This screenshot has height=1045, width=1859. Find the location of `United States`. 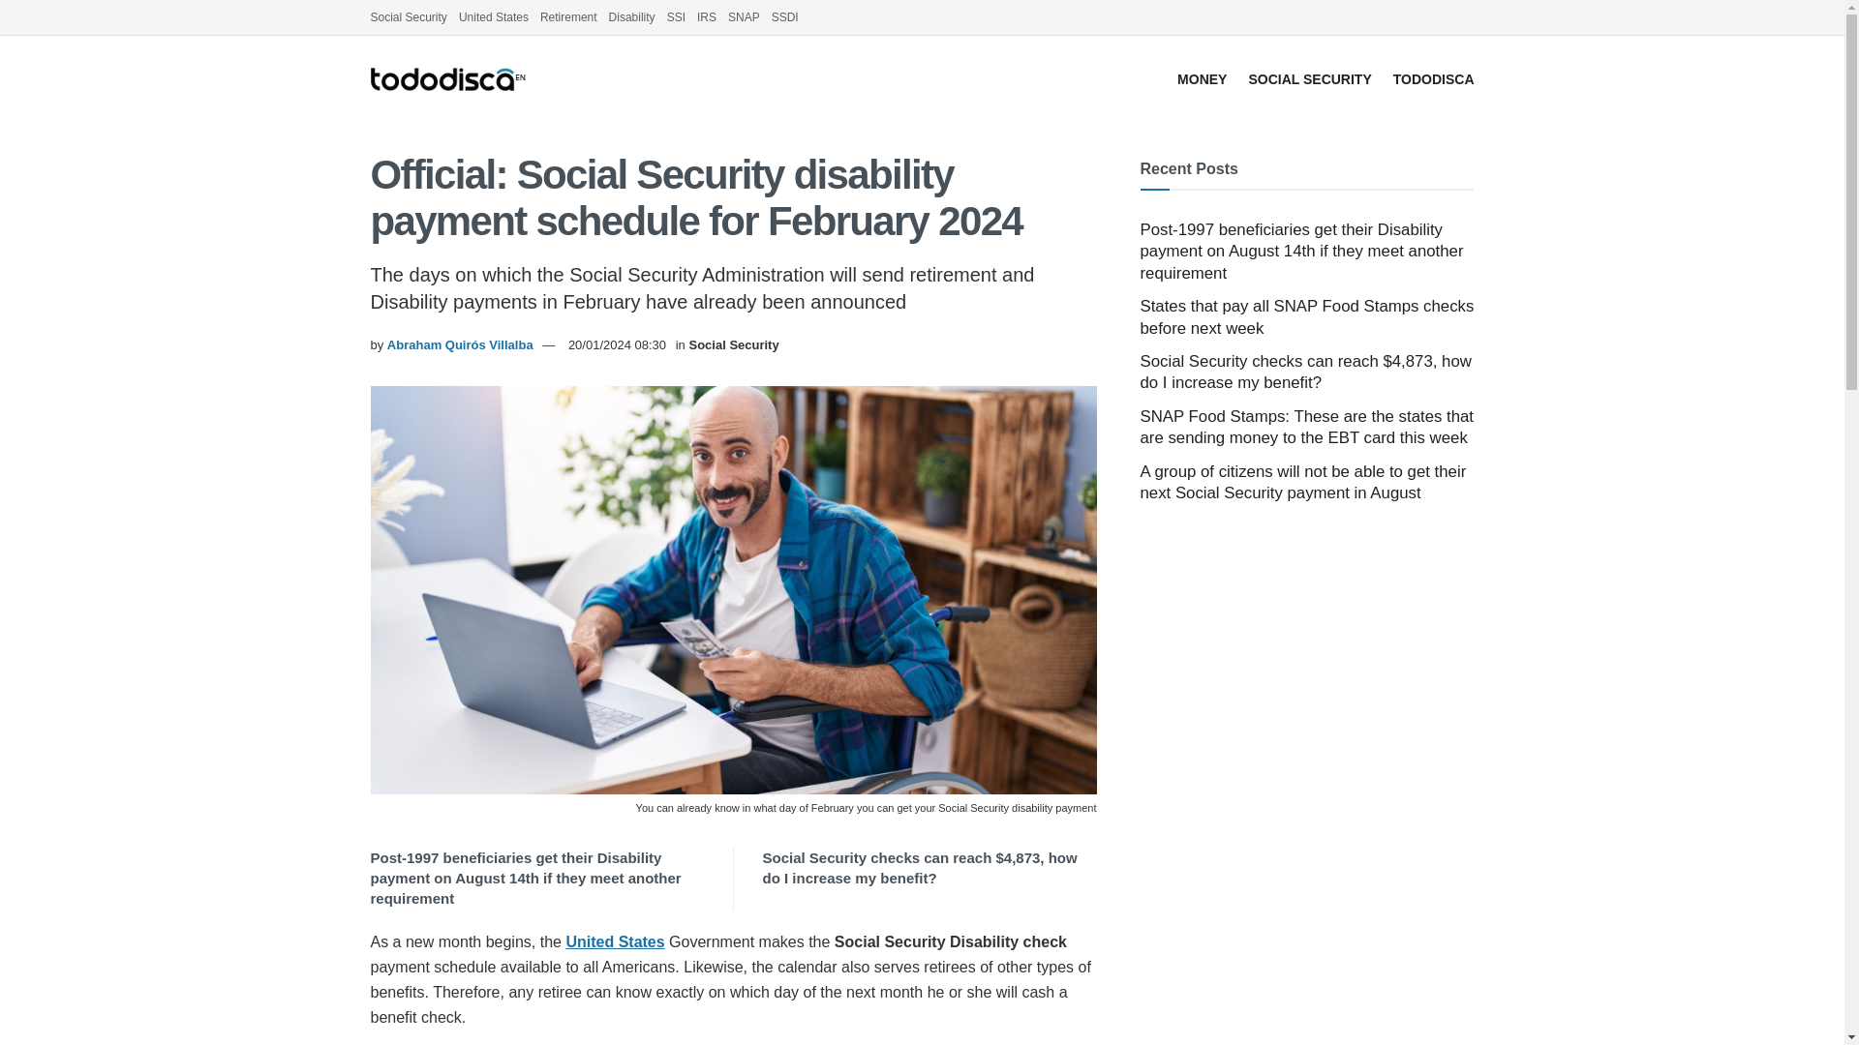

United States is located at coordinates (494, 17).